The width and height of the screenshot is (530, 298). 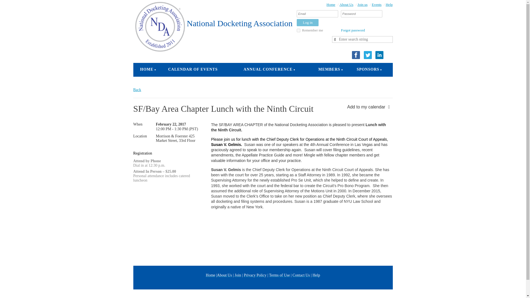 What do you see at coordinates (193, 70) in the screenshot?
I see `Calendar of Events` at bounding box center [193, 70].